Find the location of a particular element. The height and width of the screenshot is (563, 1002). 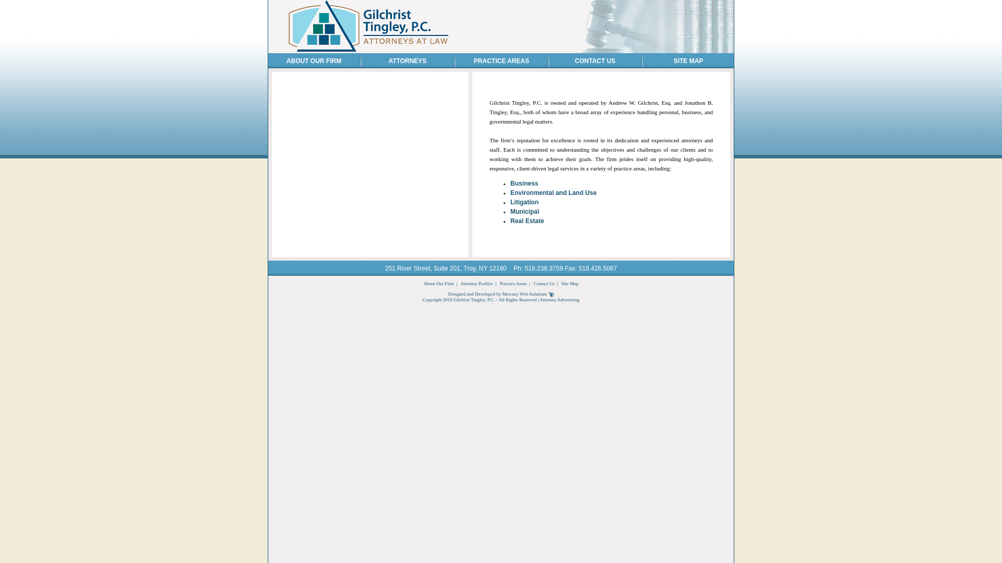

ABOUT OUR FIRM is located at coordinates (314, 61).